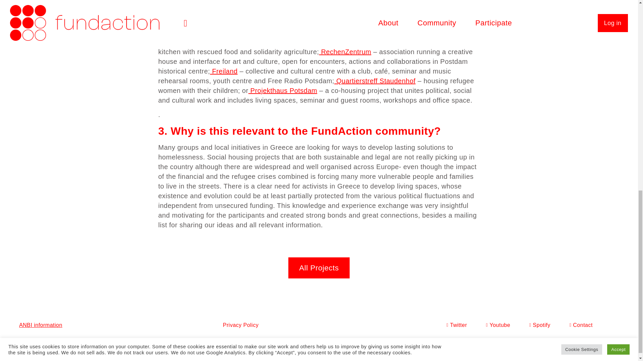 The height and width of the screenshot is (361, 643). I want to click on Madia, so click(416, 42).